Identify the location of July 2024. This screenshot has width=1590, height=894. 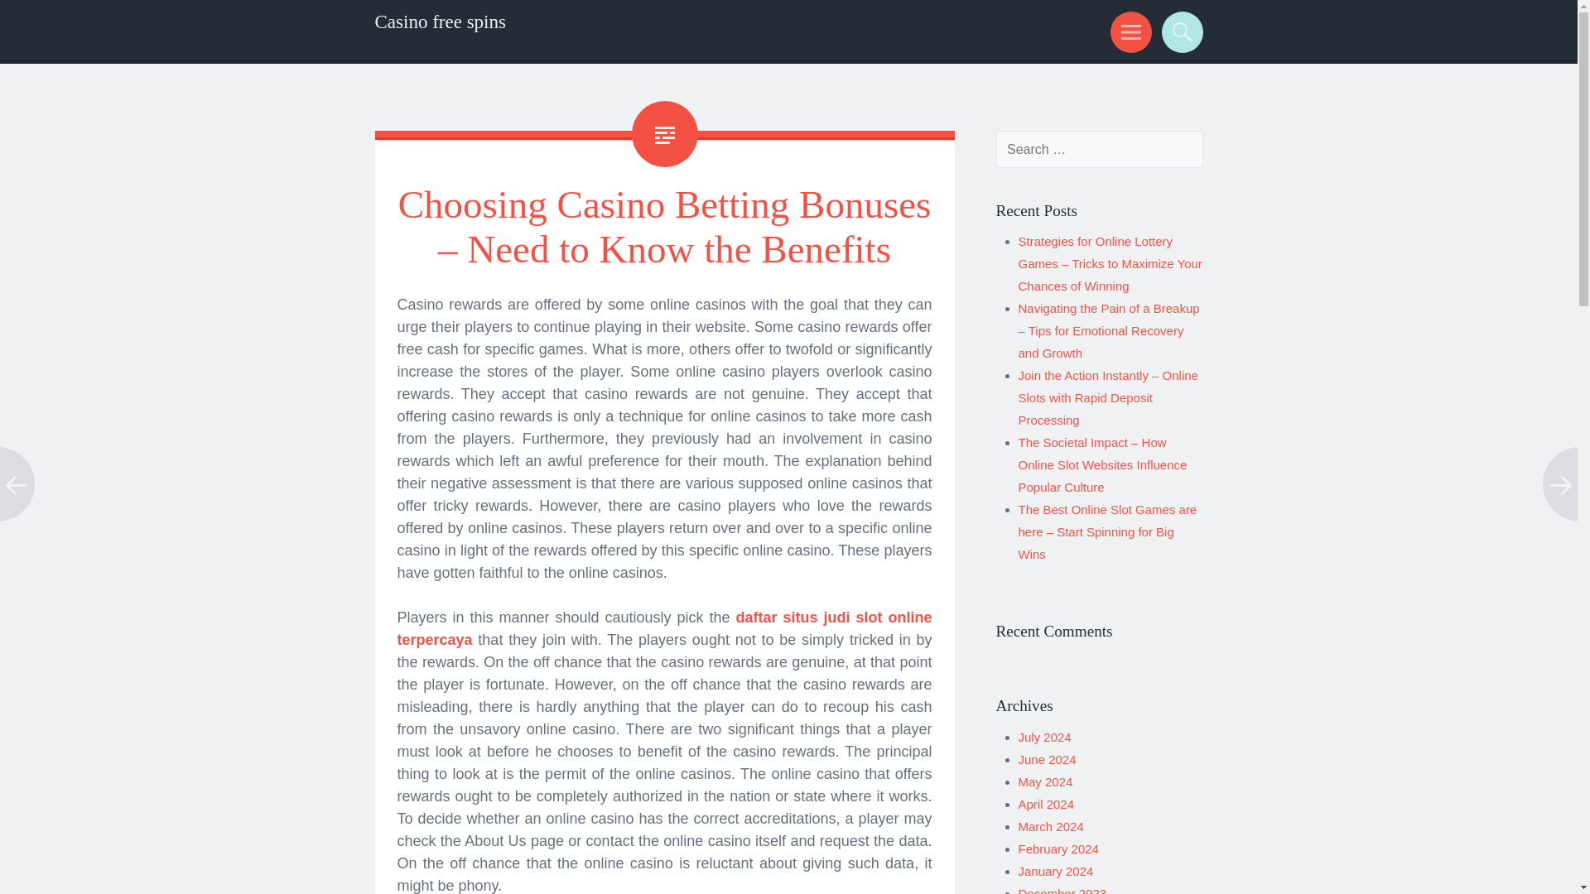
(1045, 737).